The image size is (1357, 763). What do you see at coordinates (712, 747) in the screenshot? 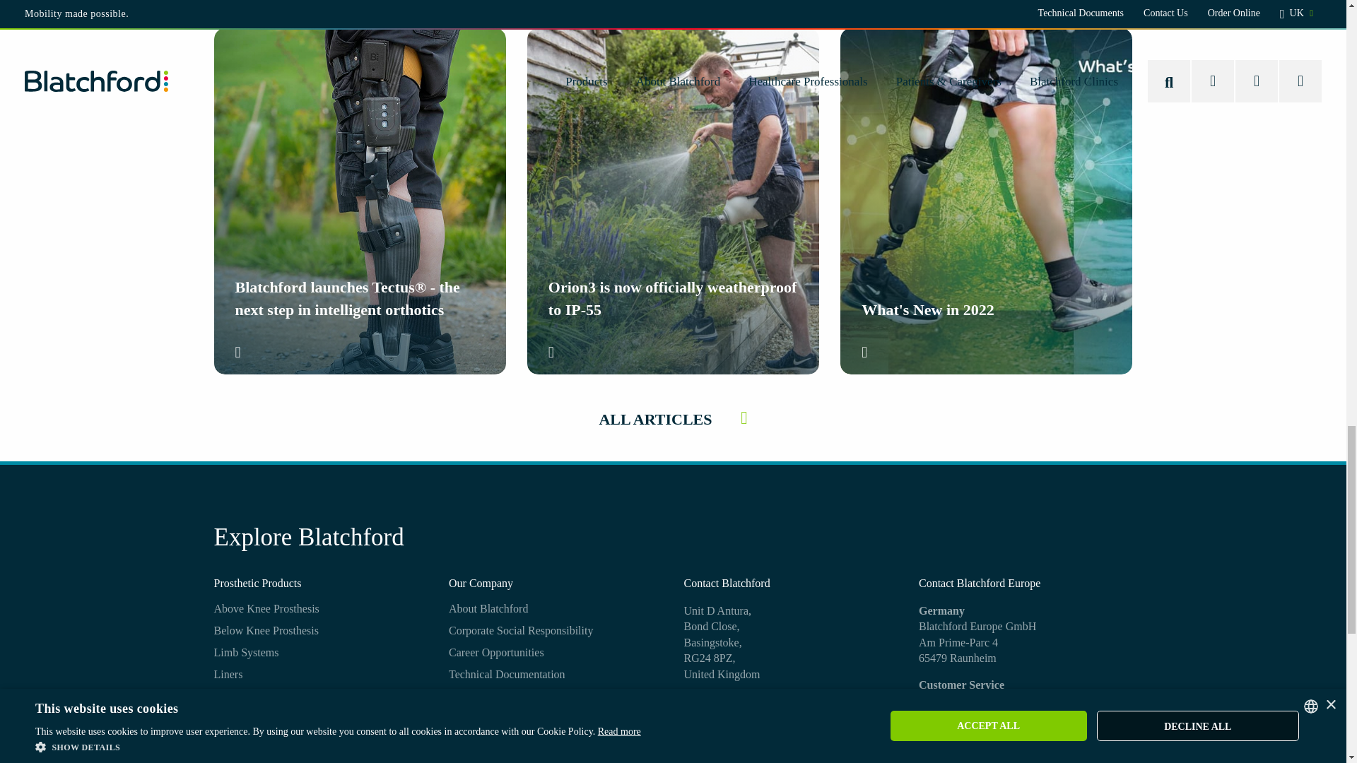
I see `Contact Us` at bounding box center [712, 747].